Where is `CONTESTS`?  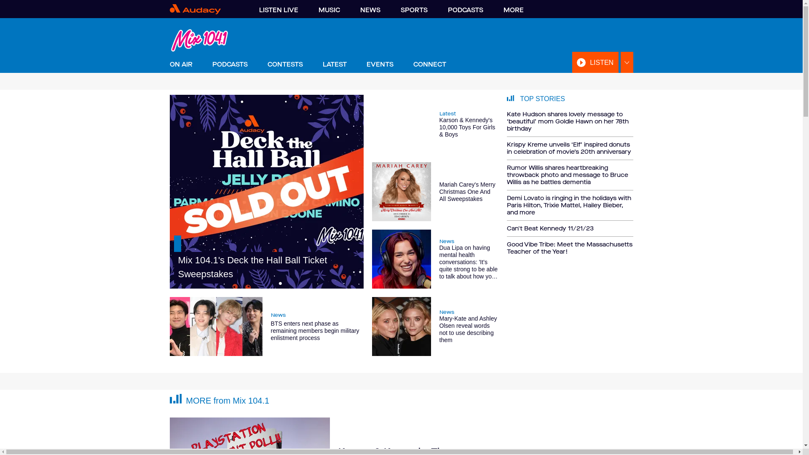
CONTESTS is located at coordinates (285, 64).